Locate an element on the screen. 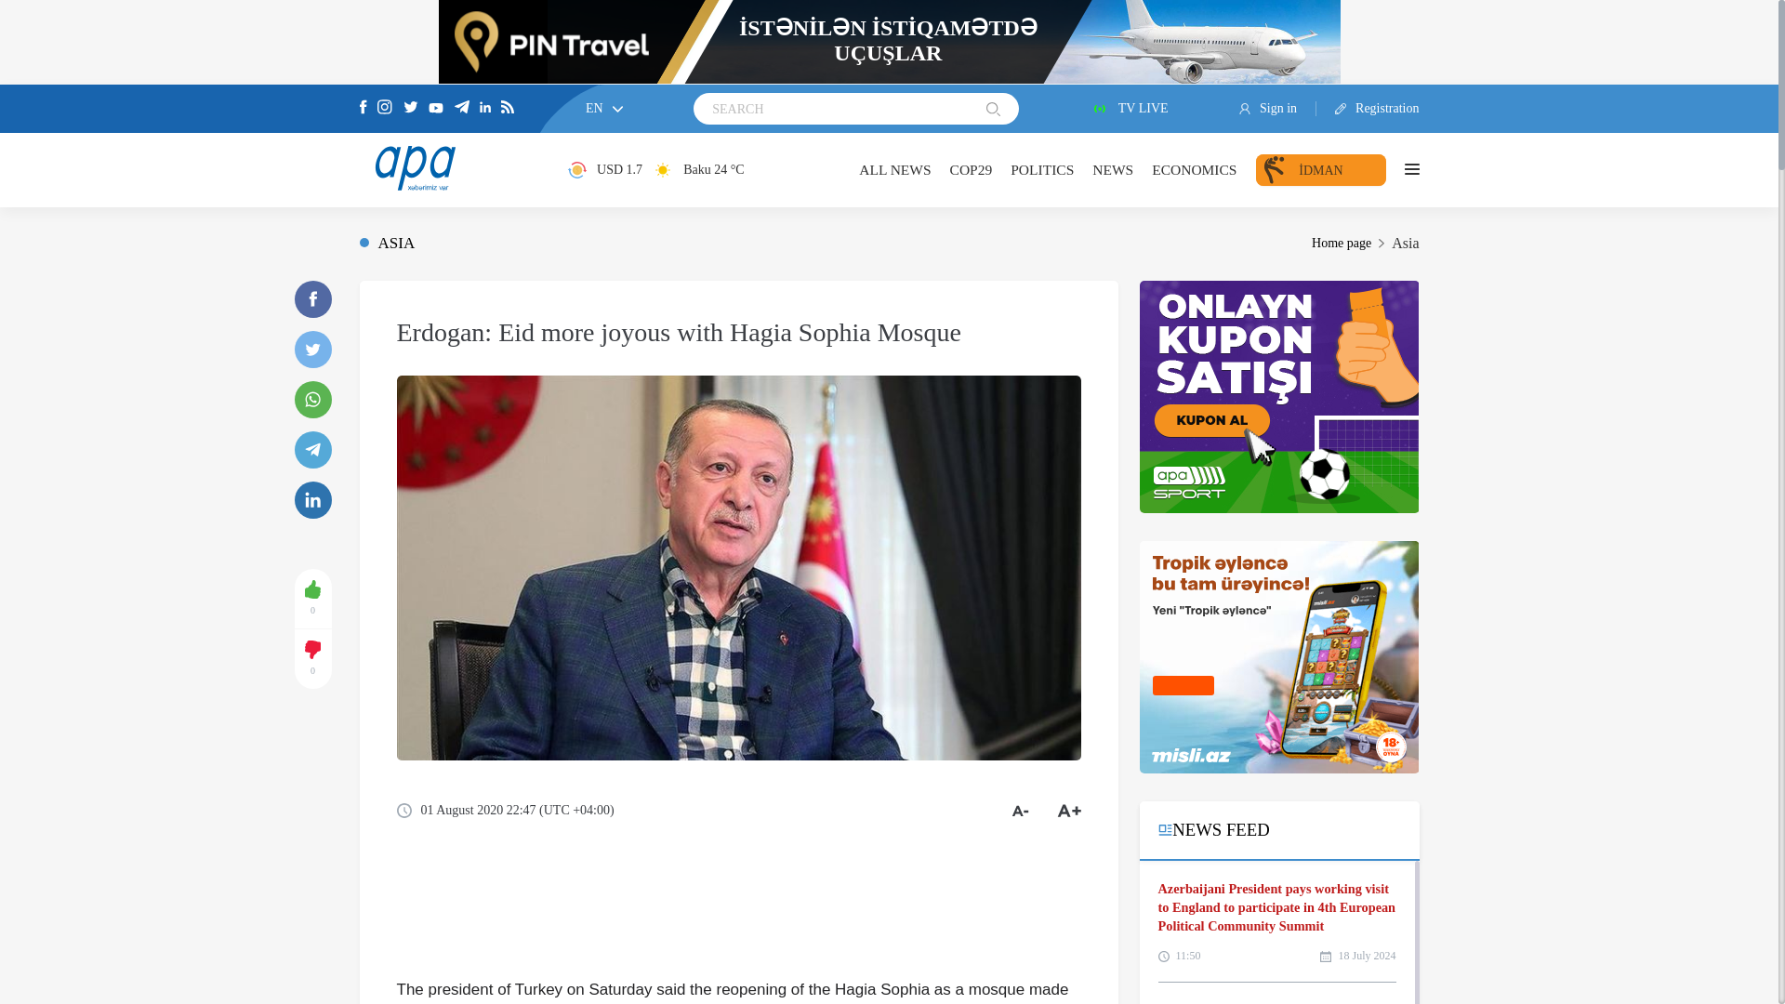 The image size is (1785, 1004). Registration is located at coordinates (1368, 109).